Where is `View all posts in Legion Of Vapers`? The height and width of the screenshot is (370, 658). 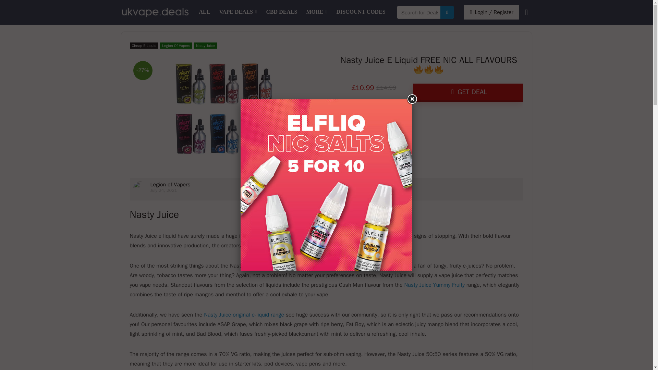
View all posts in Legion Of Vapers is located at coordinates (176, 45).